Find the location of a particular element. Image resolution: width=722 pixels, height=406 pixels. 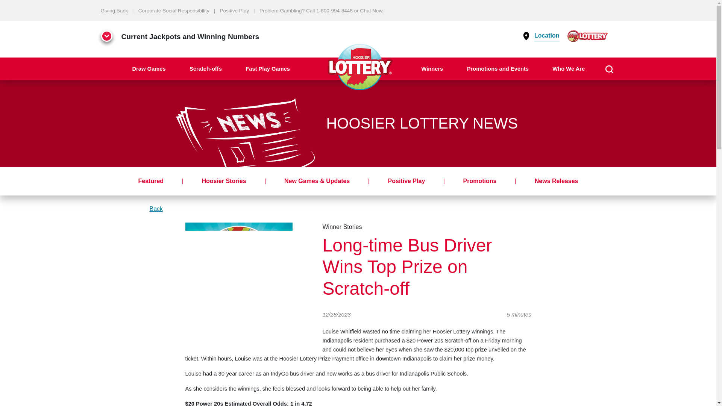

Location is located at coordinates (545, 35).